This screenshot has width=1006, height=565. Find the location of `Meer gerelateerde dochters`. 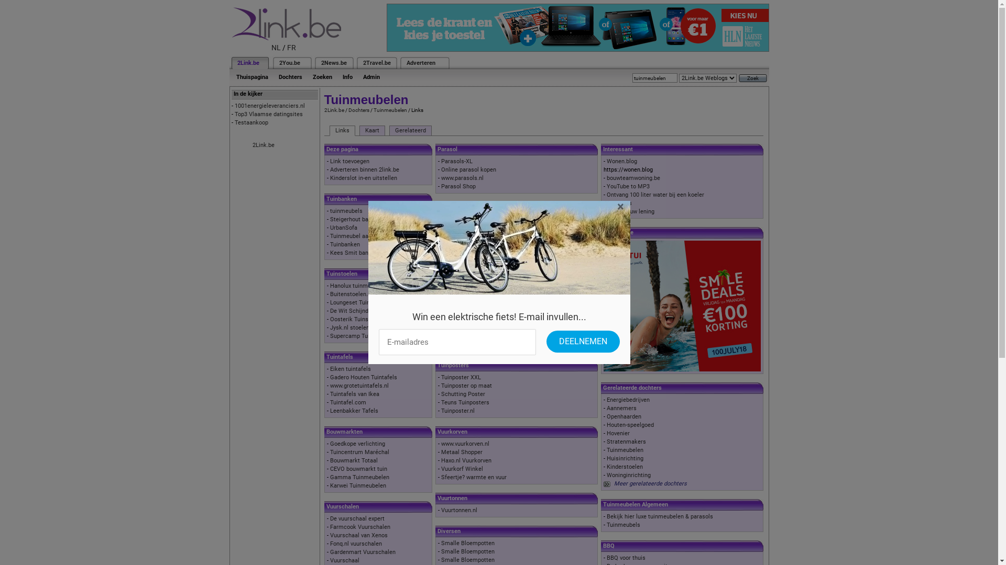

Meer gerelateerde dochters is located at coordinates (651, 483).